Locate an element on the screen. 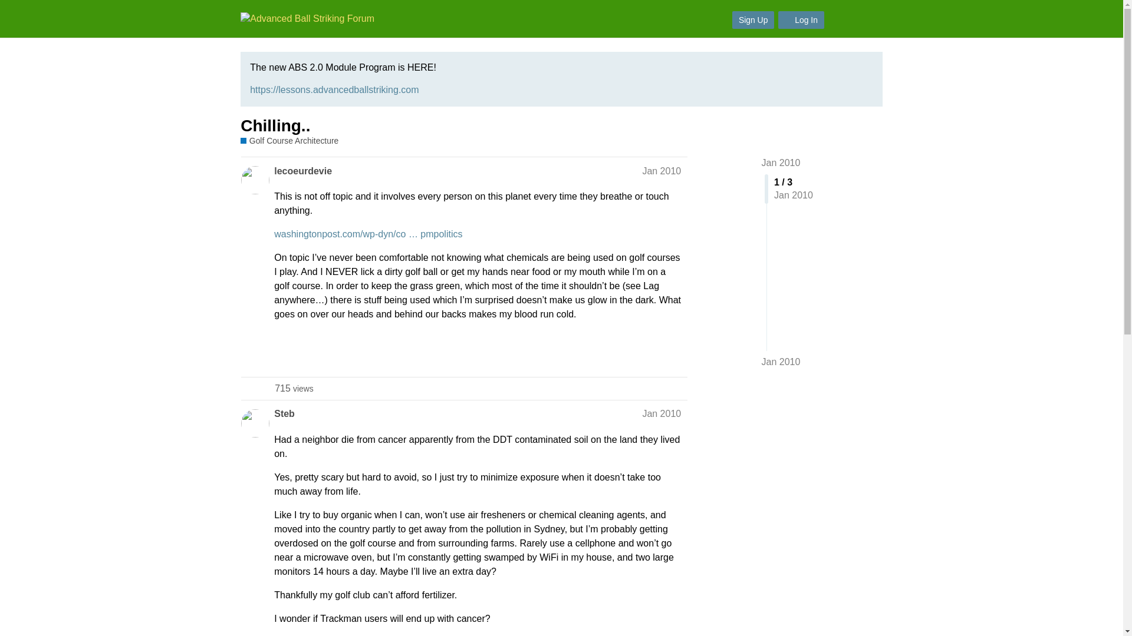 The image size is (1132, 636). Golf Course Architecture is located at coordinates (289, 141).